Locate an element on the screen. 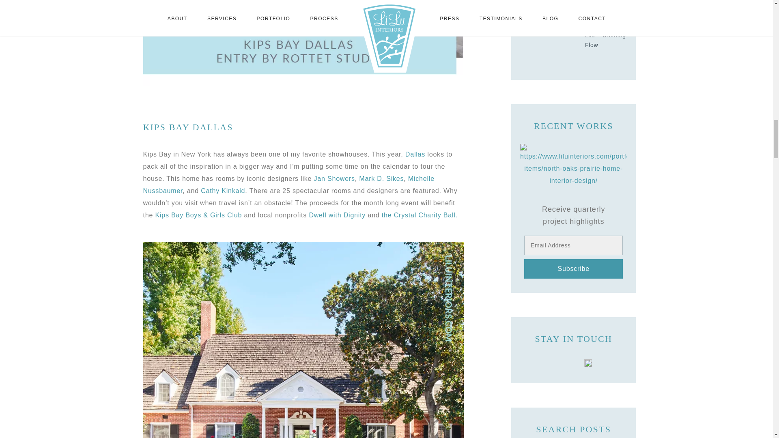 The width and height of the screenshot is (779, 438). Pinterest is located at coordinates (588, 363).